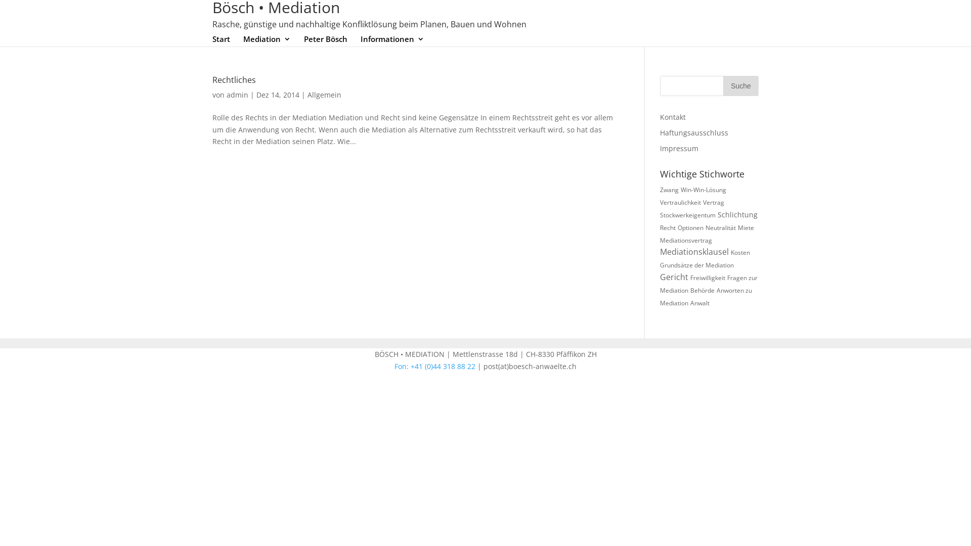  Describe the element at coordinates (267, 41) in the screenshot. I see `Mediation` at that location.